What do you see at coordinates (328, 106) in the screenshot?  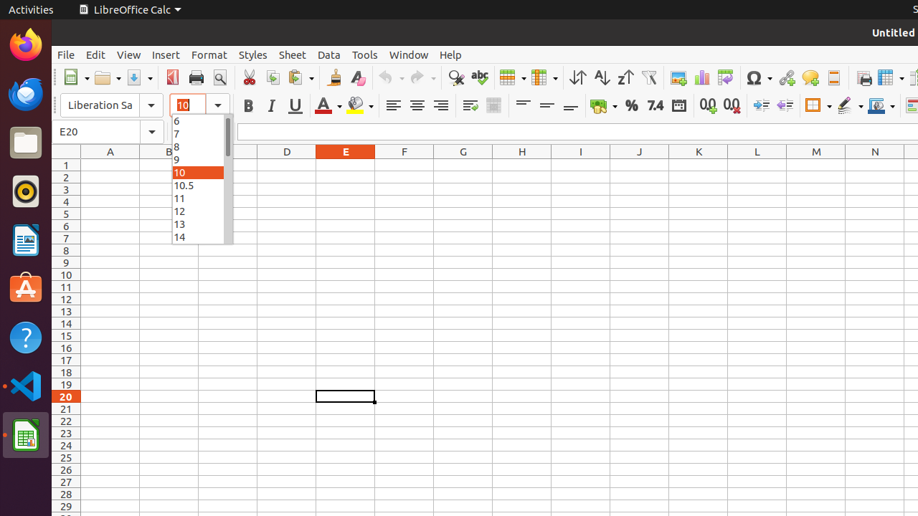 I see `Font Color` at bounding box center [328, 106].